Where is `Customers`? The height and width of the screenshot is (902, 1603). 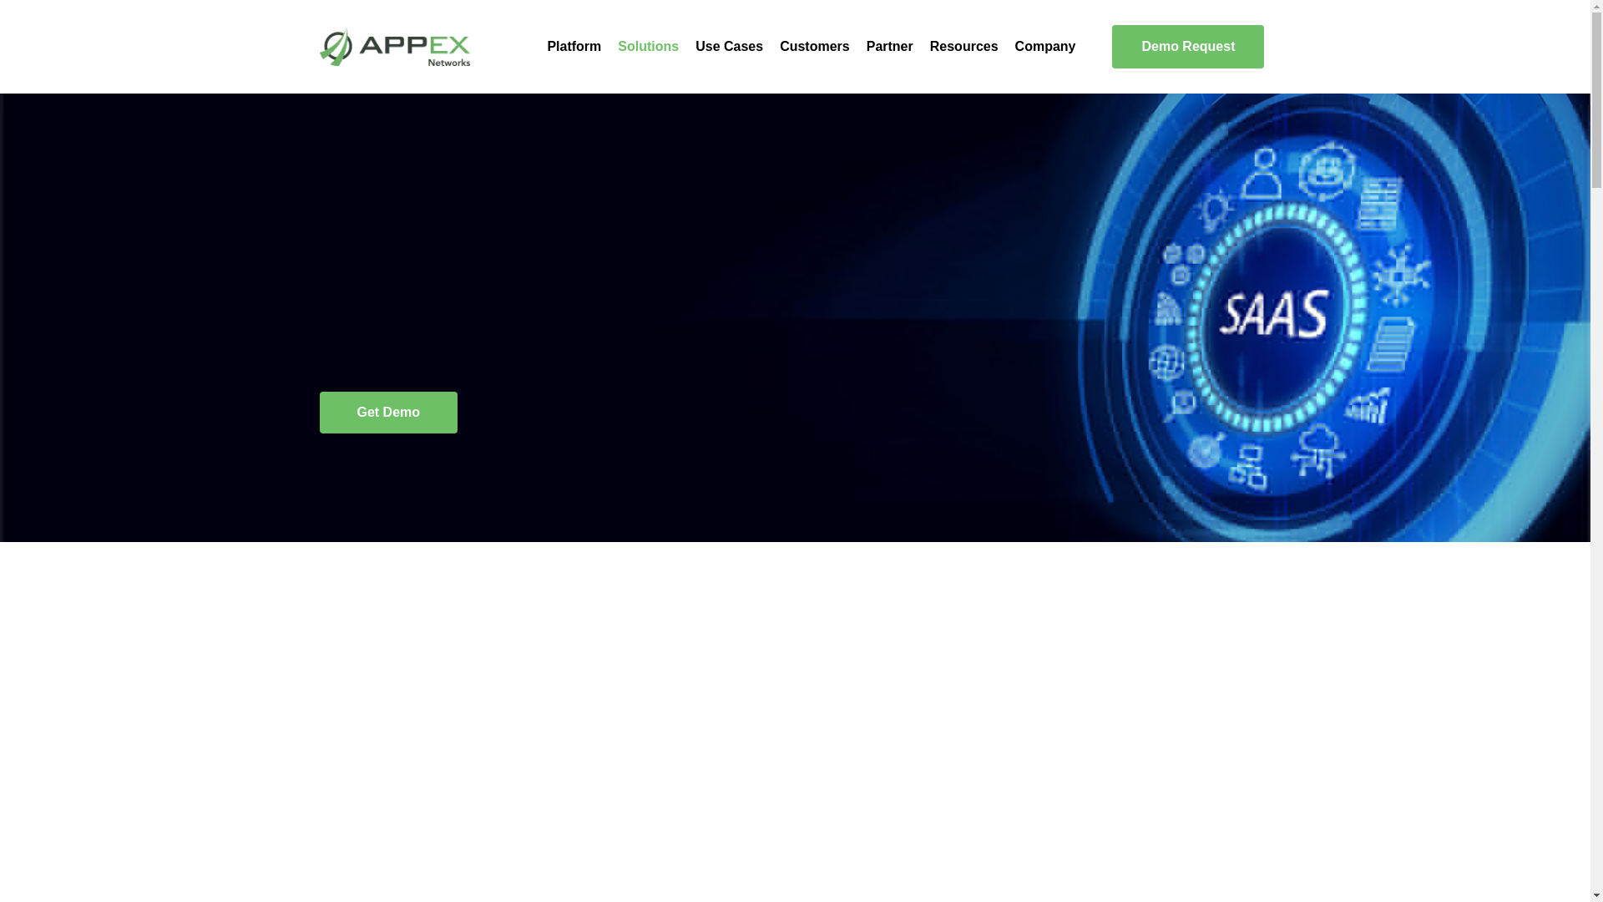
Customers is located at coordinates (814, 47).